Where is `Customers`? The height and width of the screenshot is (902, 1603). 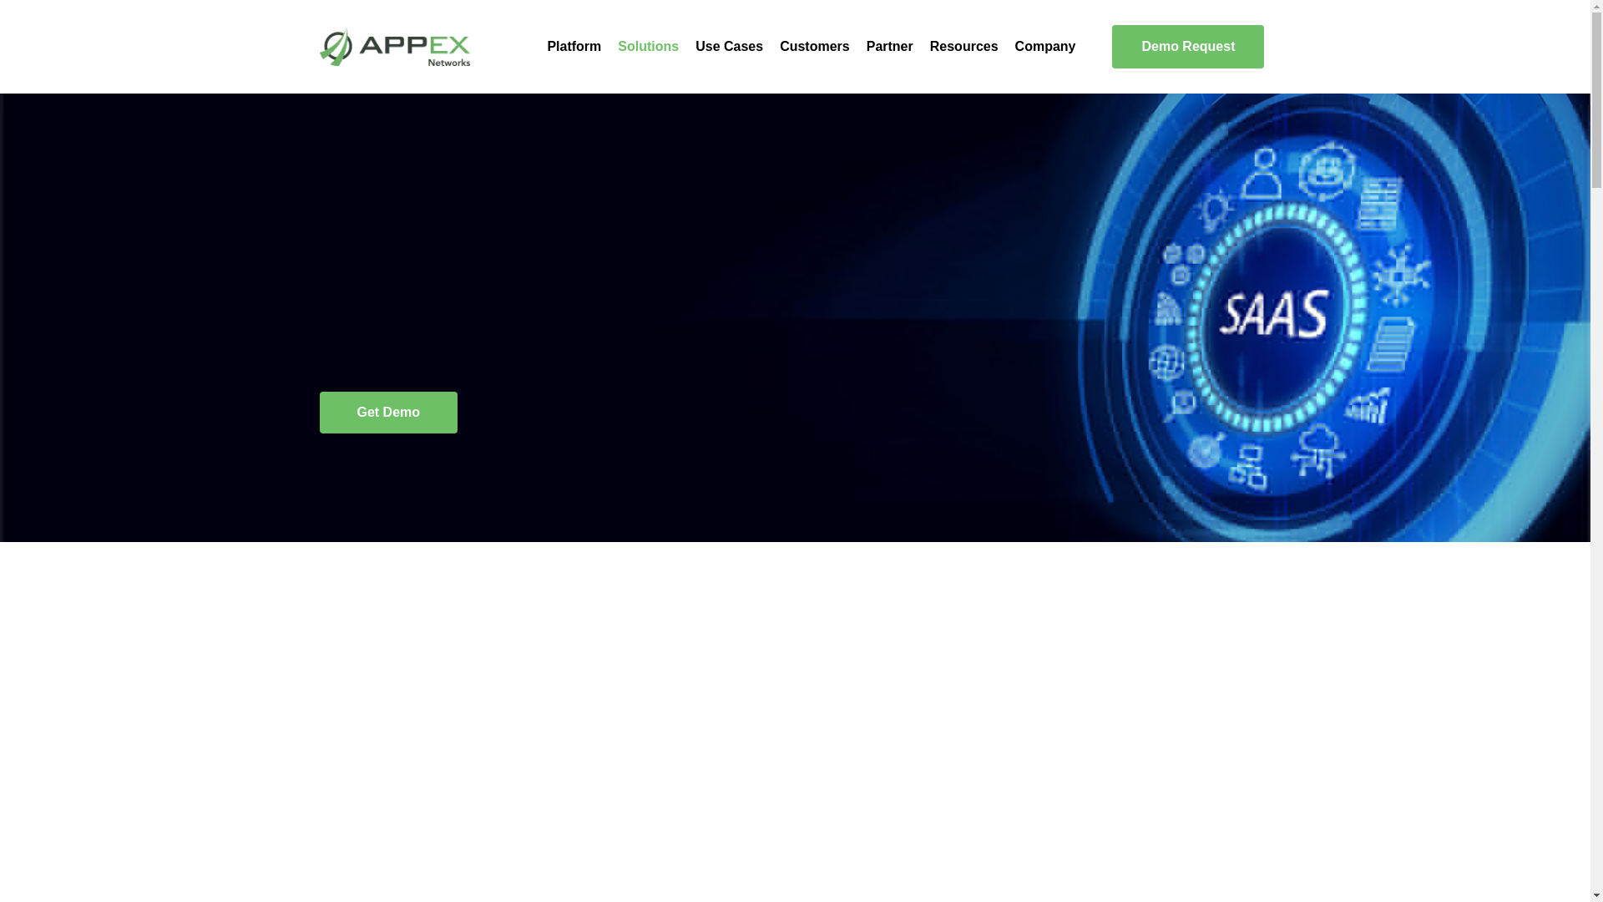
Customers is located at coordinates (814, 47).